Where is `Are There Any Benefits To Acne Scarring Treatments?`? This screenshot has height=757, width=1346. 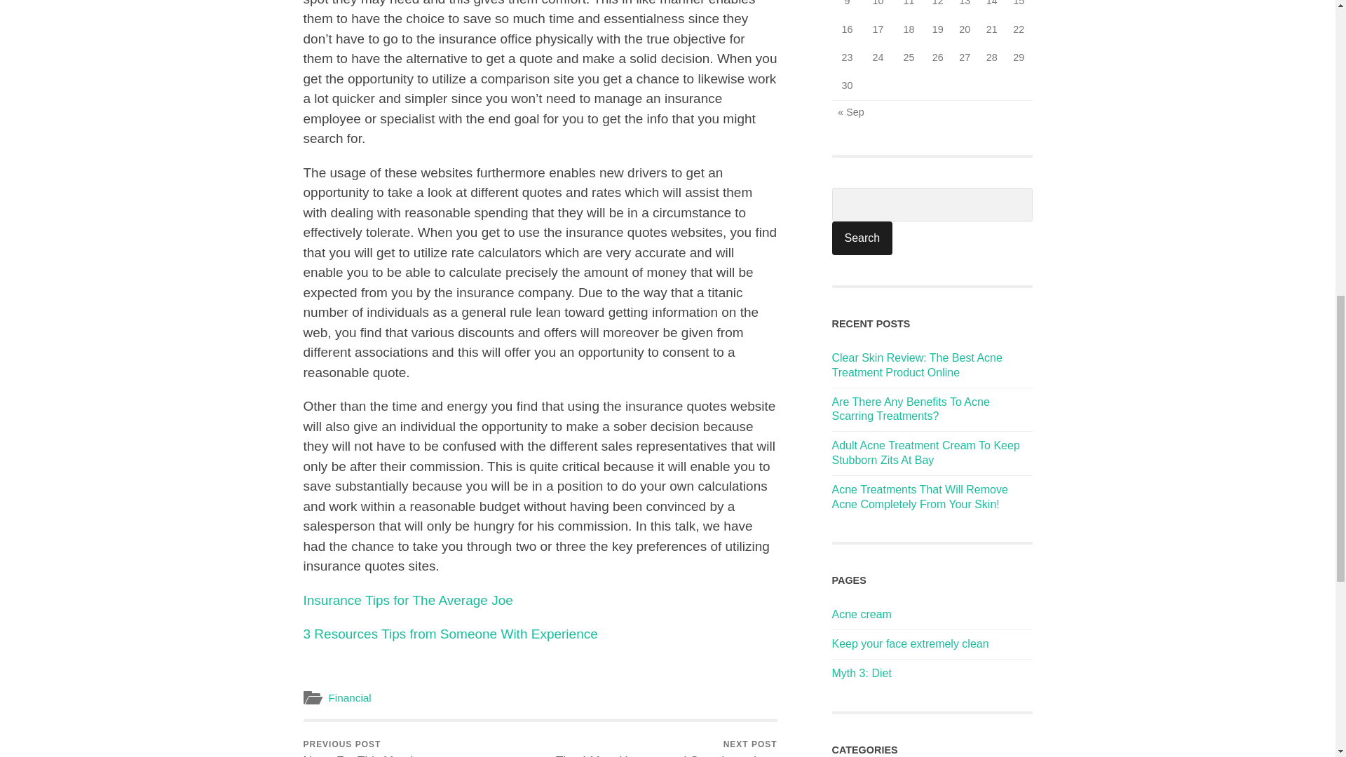 Are There Any Benefits To Acne Scarring Treatments? is located at coordinates (910, 643).